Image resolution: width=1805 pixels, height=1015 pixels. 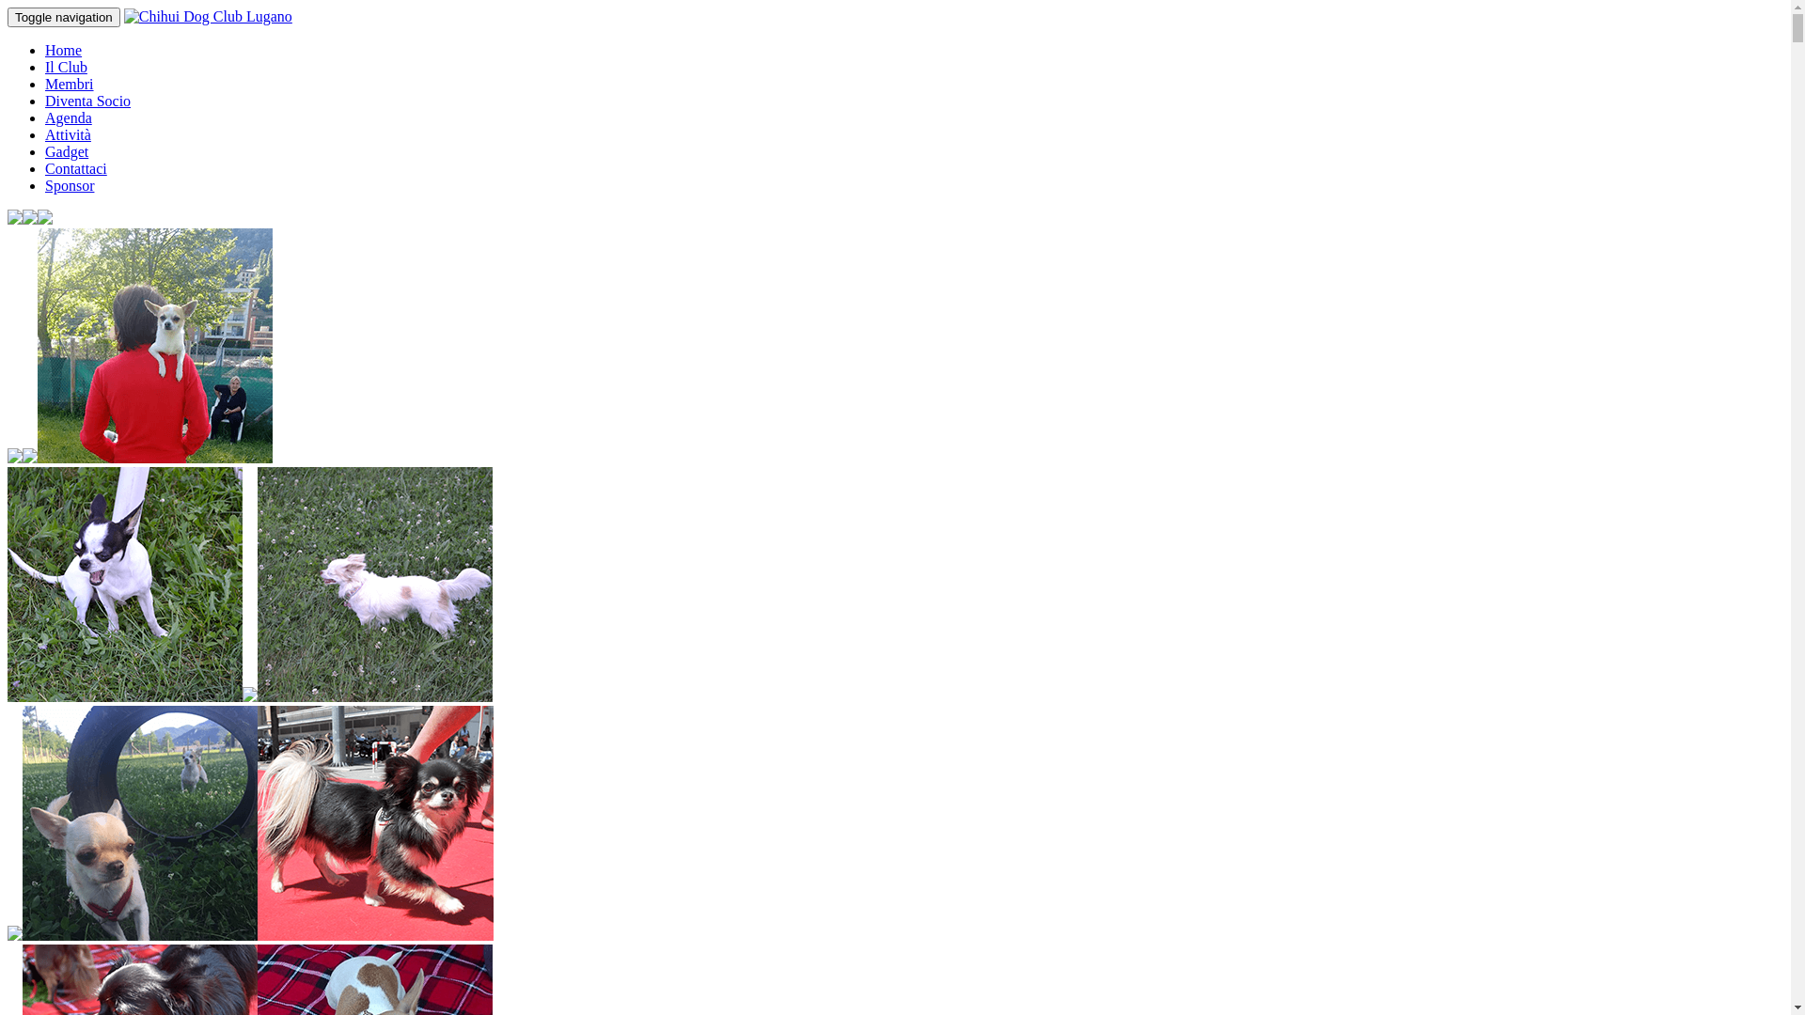 I want to click on Membri, so click(x=70, y=85).